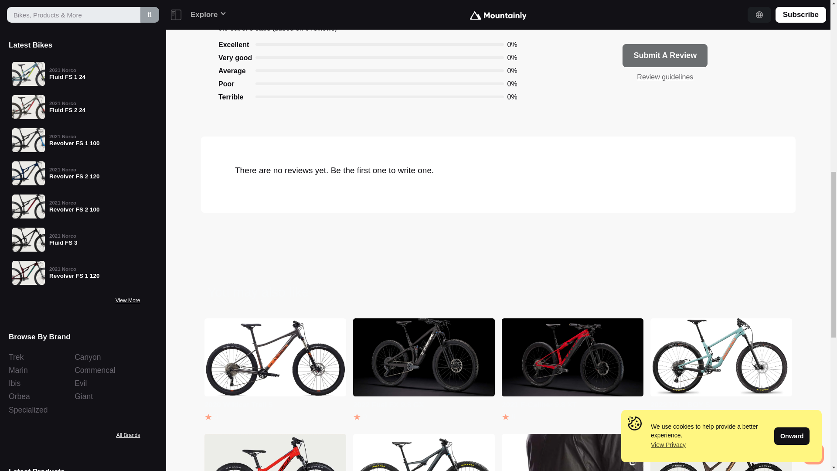 This screenshot has height=471, width=837. What do you see at coordinates (74, 129) in the screenshot?
I see `Dual Blaze 1500` at bounding box center [74, 129].